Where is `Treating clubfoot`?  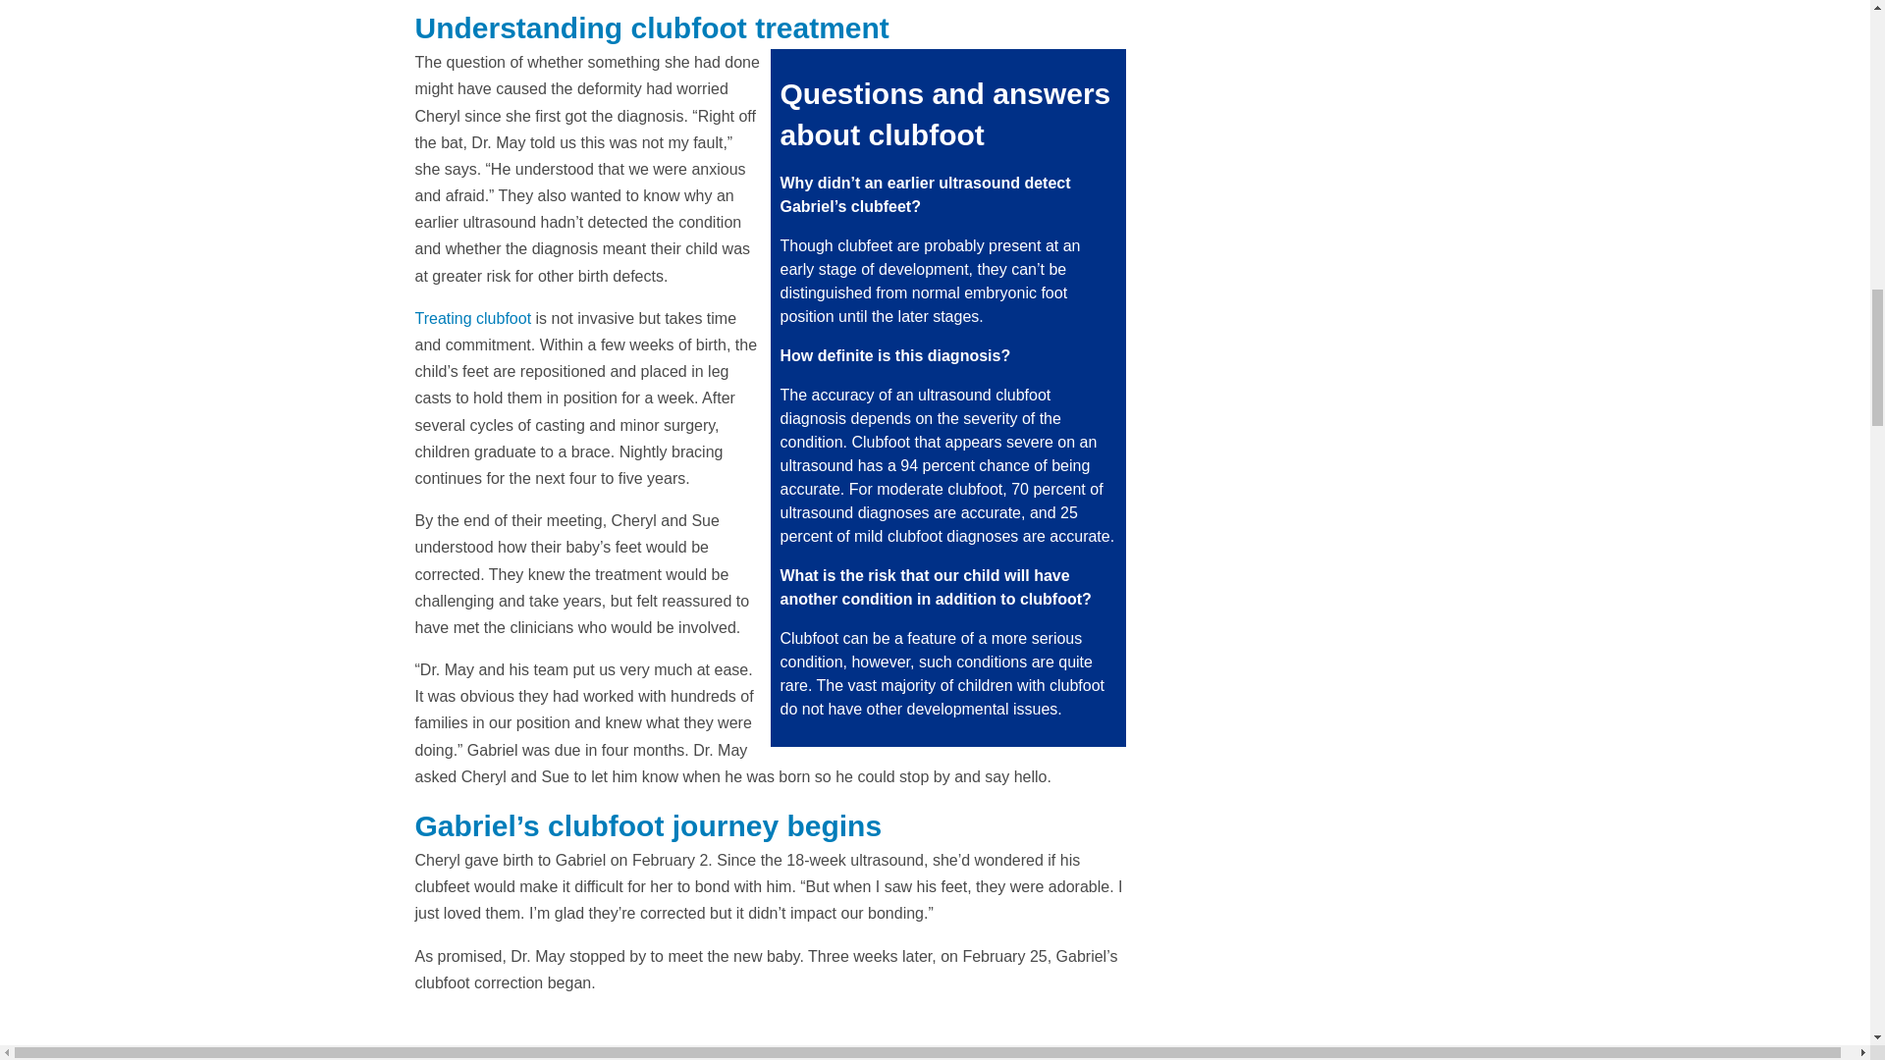
Treating clubfoot is located at coordinates (473, 318).